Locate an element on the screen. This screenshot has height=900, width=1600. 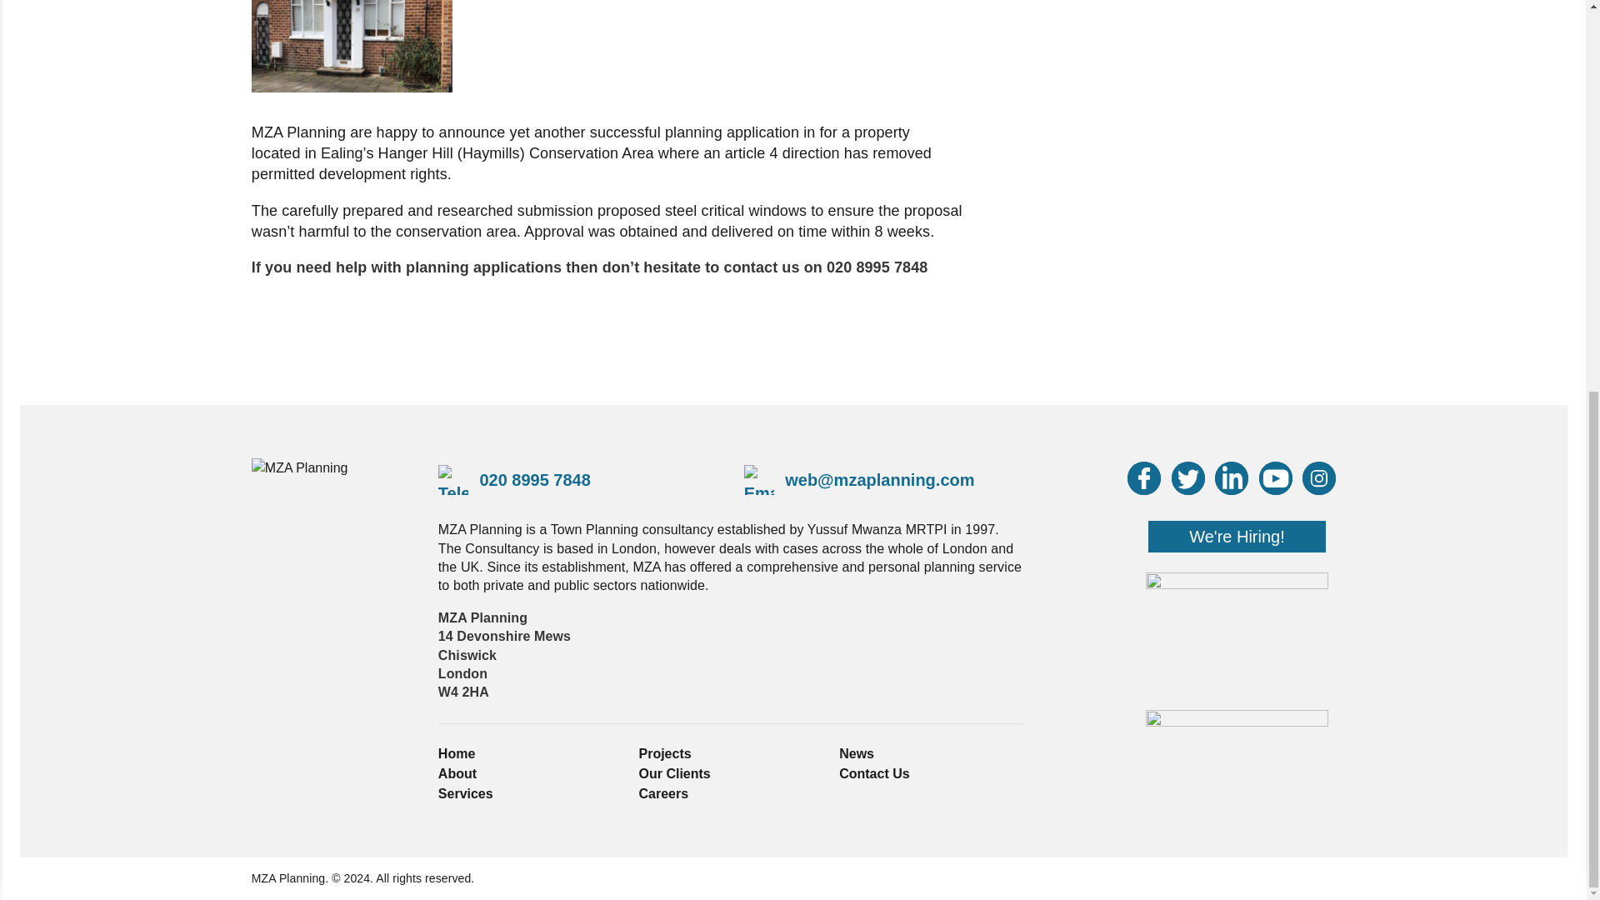
About is located at coordinates (457, 773).